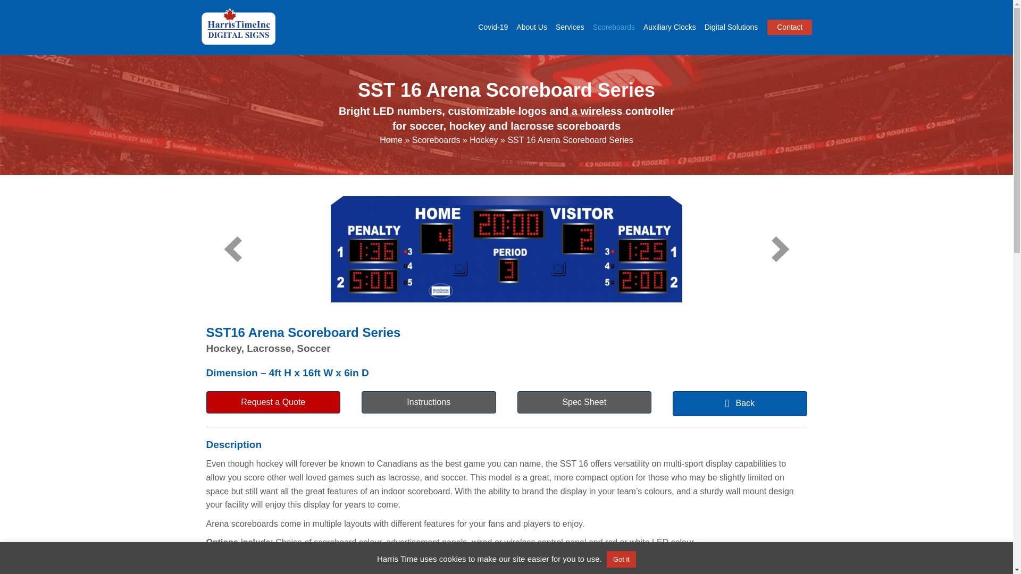 This screenshot has width=1021, height=574. Describe the element at coordinates (532, 28) in the screenshot. I see `About Us` at that location.